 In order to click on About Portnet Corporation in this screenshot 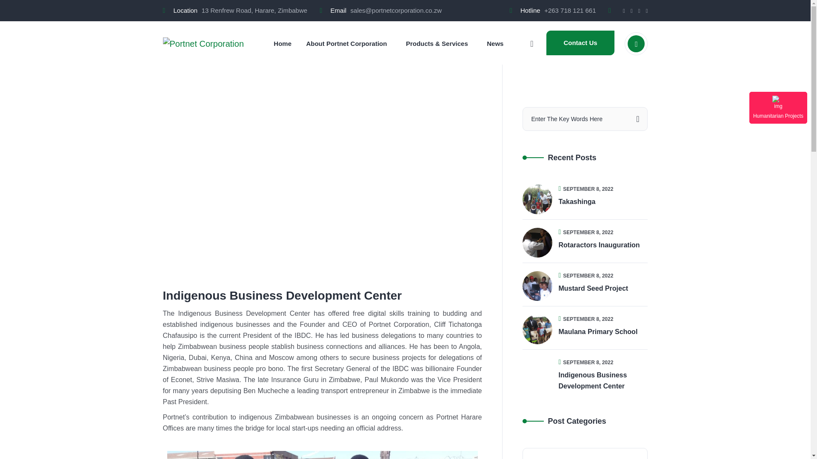, I will do `click(346, 43)`.